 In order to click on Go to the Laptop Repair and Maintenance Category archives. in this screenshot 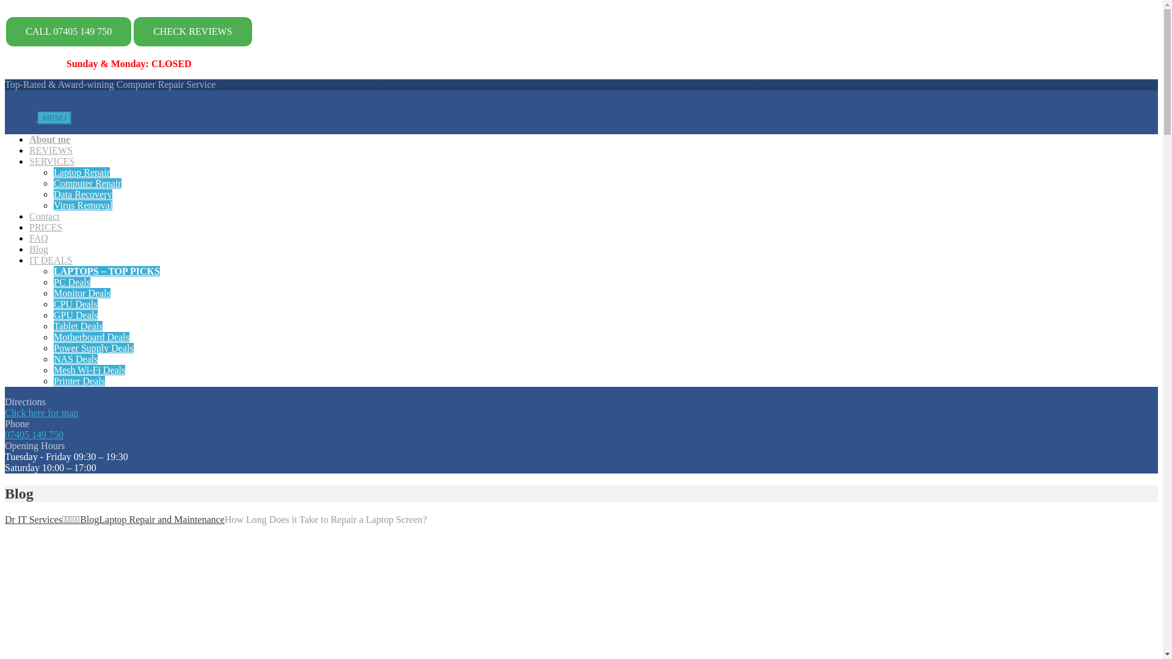, I will do `click(161, 519)`.